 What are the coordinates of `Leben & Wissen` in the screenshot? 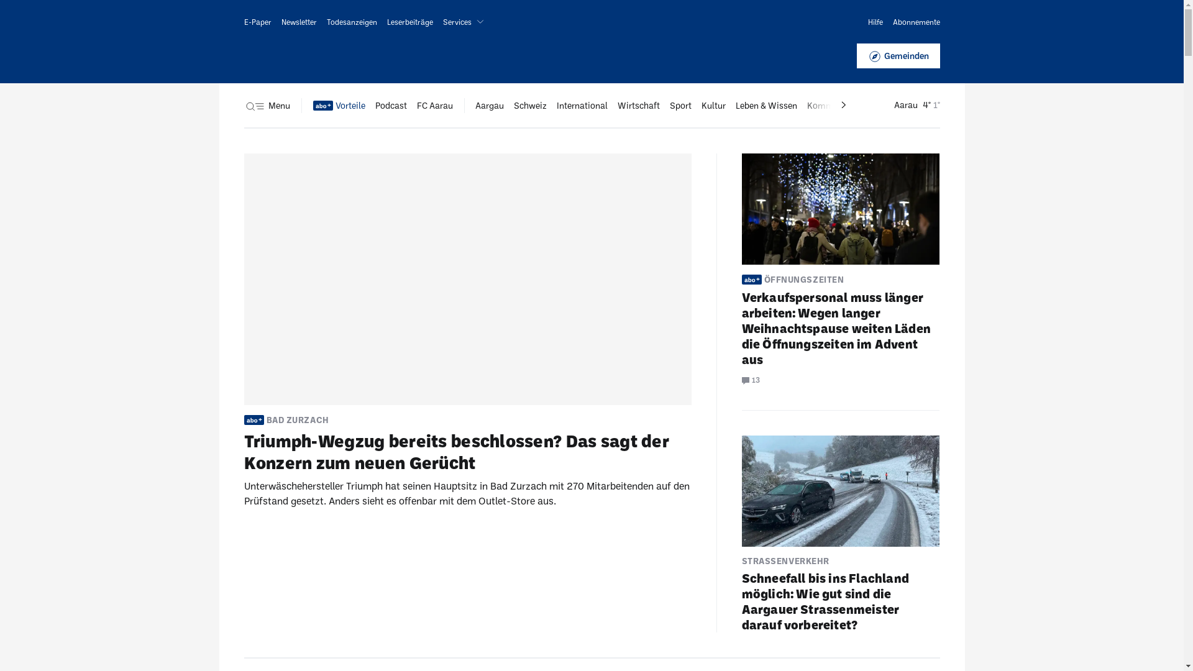 It's located at (767, 106).